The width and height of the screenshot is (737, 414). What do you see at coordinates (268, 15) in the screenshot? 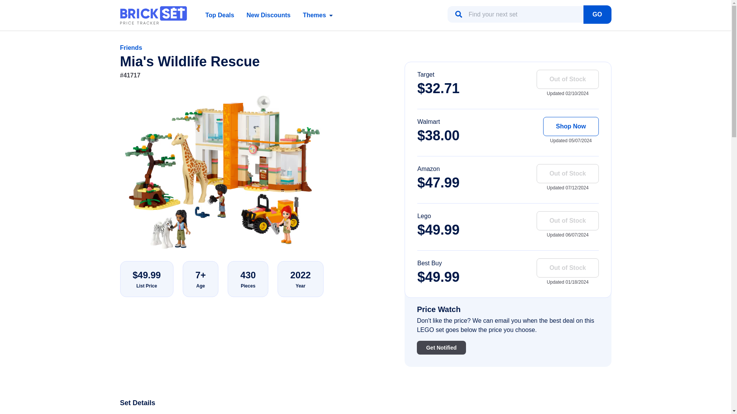
I see `New Discounts` at bounding box center [268, 15].